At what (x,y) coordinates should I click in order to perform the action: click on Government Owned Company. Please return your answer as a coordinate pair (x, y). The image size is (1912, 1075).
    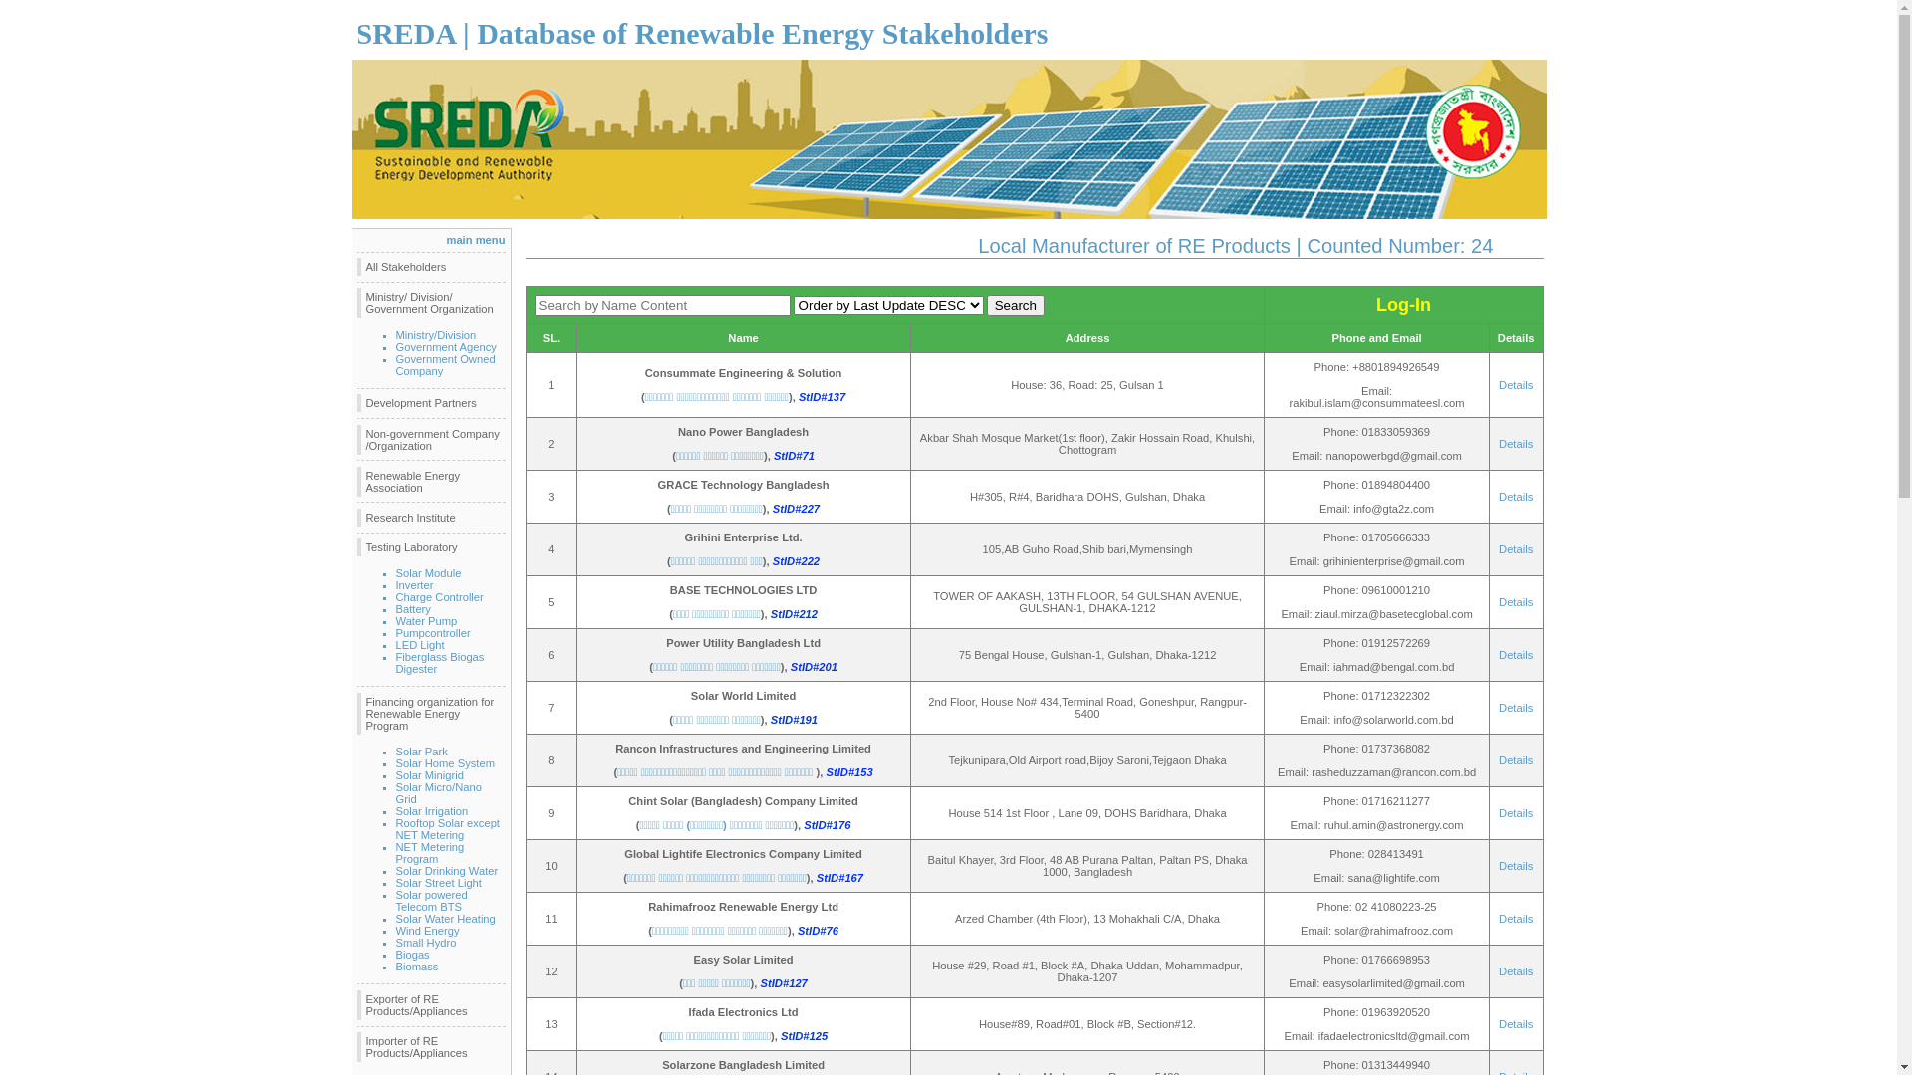
    Looking at the image, I should click on (446, 365).